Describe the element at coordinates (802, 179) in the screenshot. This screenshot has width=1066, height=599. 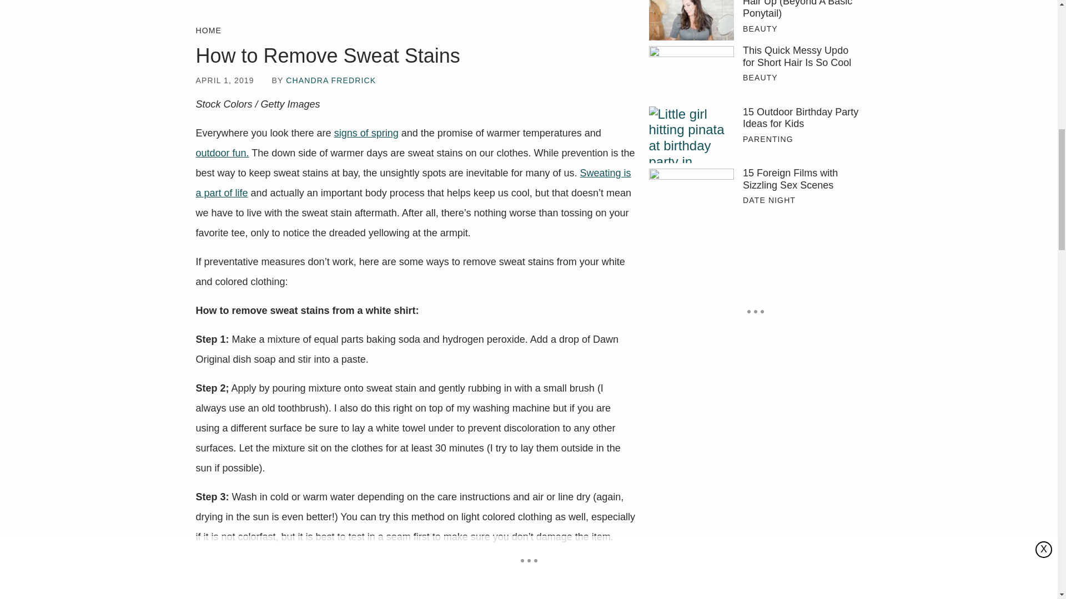
I see `15 Foreign Films with Sizzling Sex Scenes` at that location.